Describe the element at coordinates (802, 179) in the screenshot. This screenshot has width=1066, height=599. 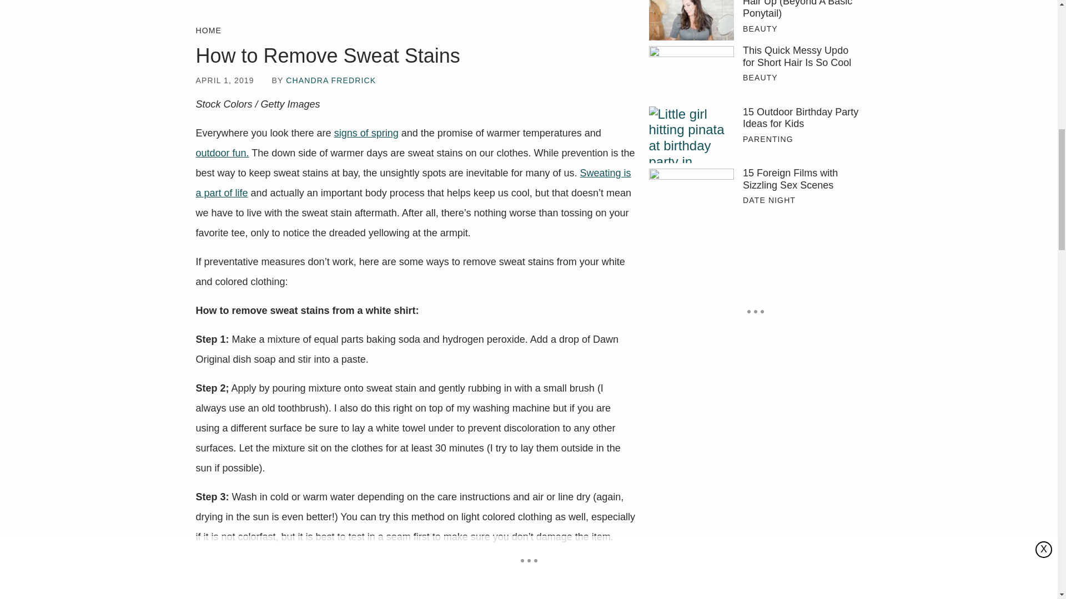
I see `15 Foreign Films with Sizzling Sex Scenes` at that location.